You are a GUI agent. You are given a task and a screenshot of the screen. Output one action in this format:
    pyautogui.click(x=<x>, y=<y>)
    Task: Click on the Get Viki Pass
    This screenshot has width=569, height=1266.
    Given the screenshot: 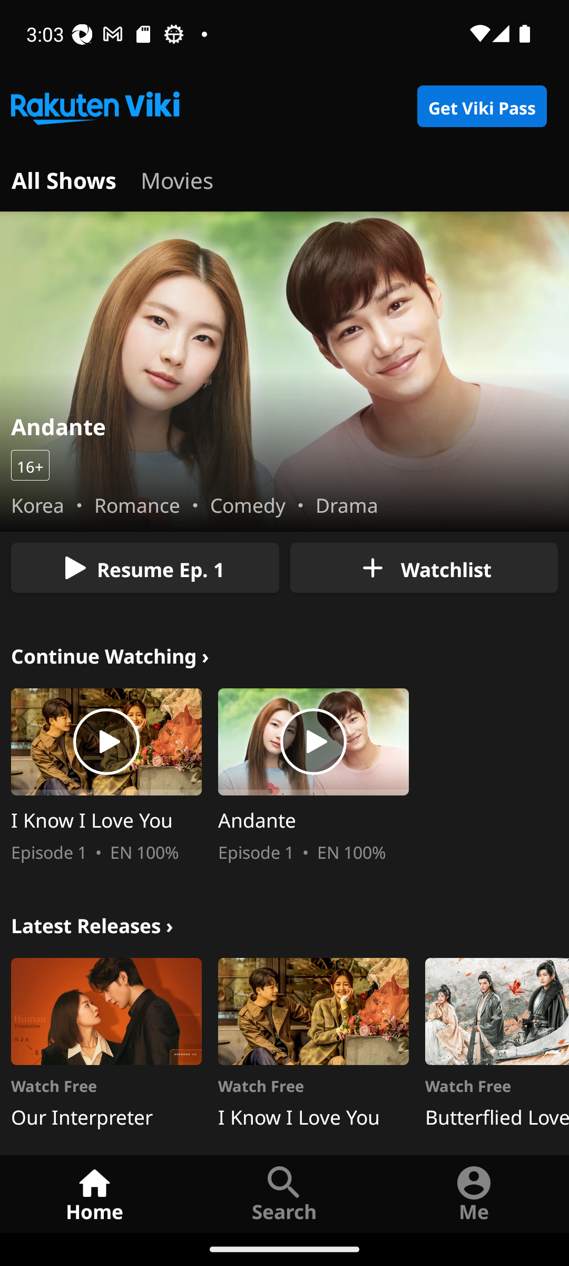 What is the action you would take?
    pyautogui.click(x=482, y=107)
    